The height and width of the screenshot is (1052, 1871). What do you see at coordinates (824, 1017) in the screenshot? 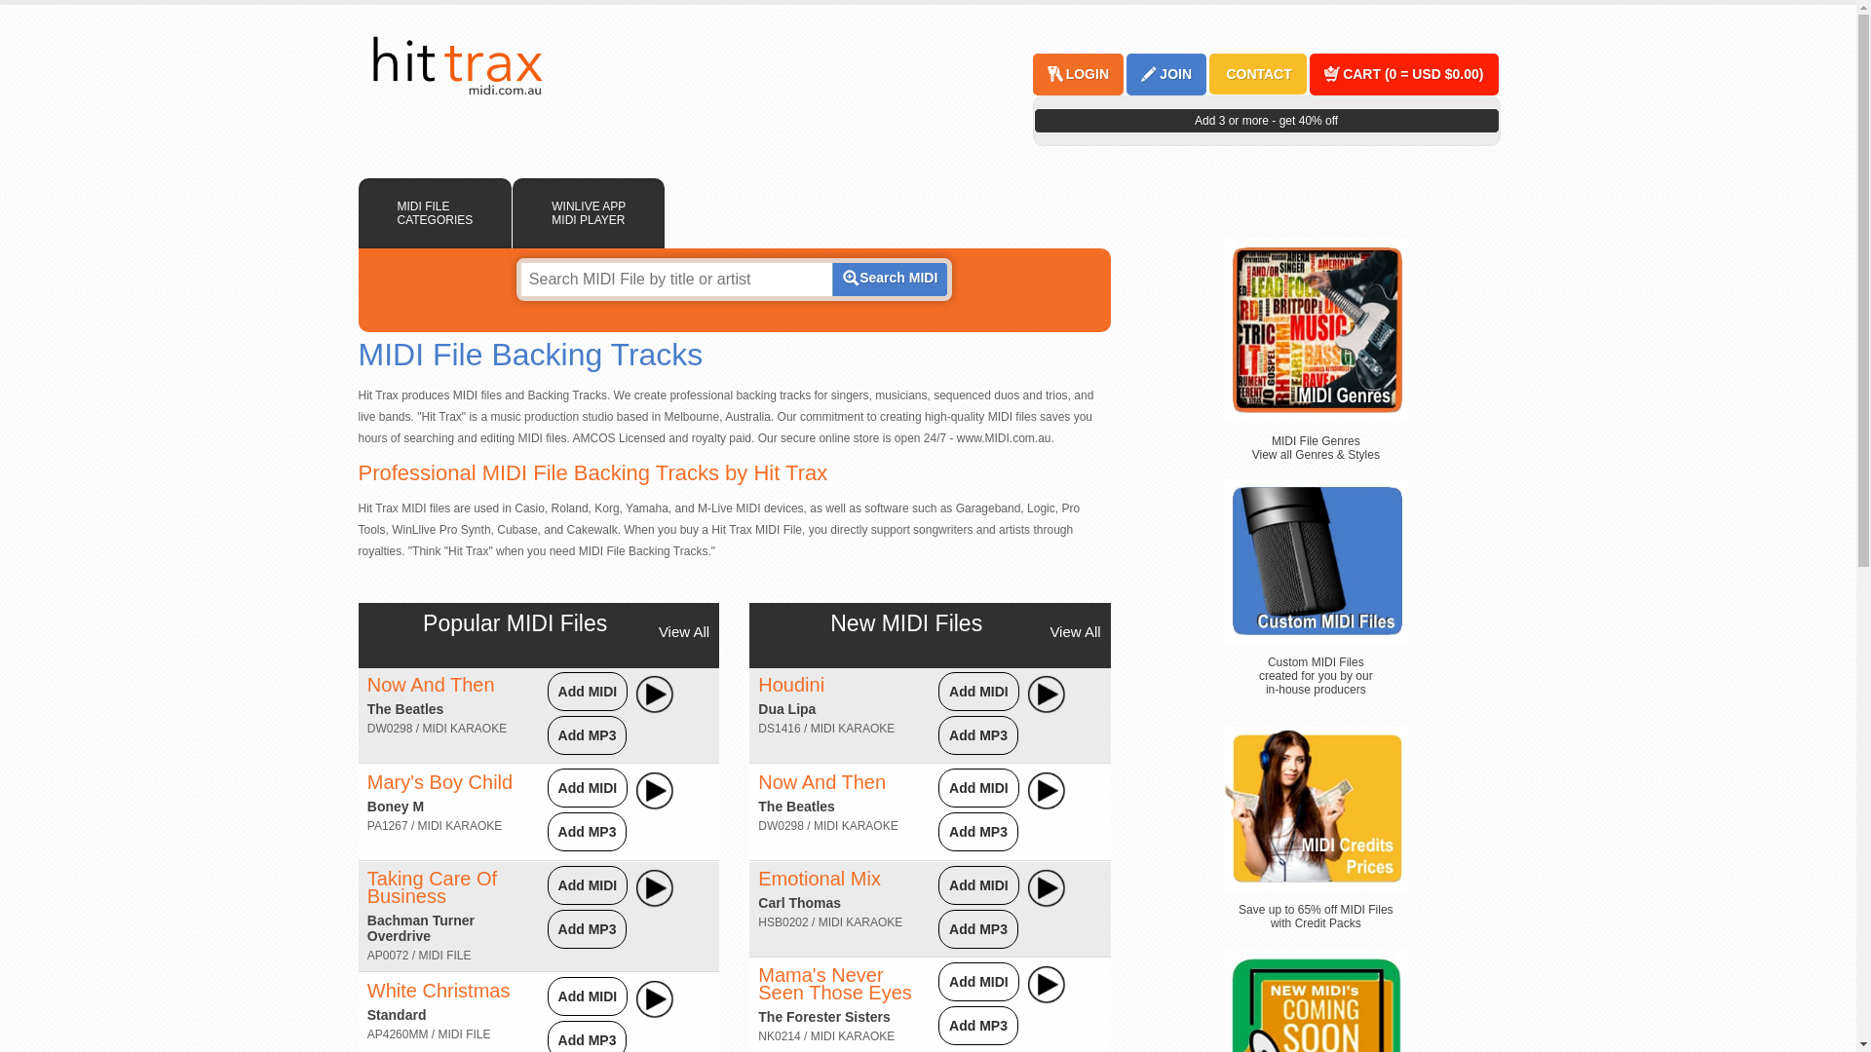
I see `The Forester Sisters` at bounding box center [824, 1017].